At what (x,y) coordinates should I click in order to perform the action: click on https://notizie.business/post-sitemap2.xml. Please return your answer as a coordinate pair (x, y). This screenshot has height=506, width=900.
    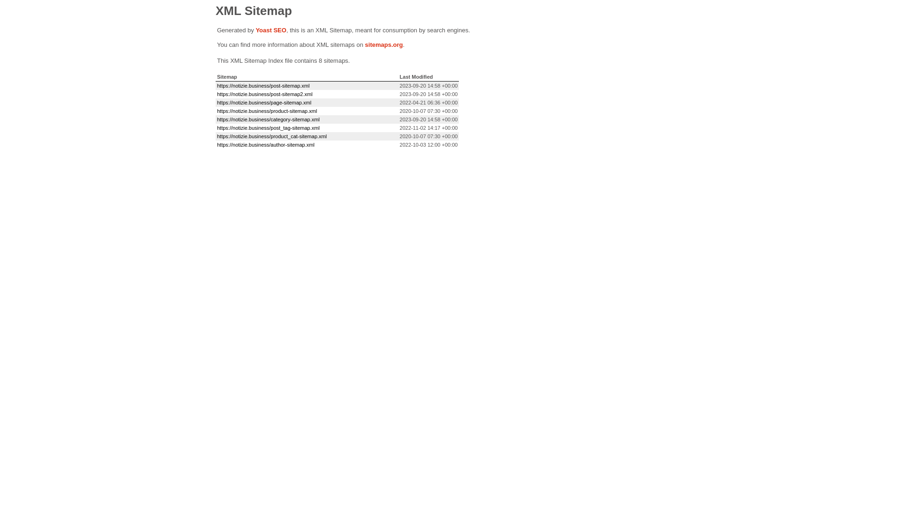
    Looking at the image, I should click on (265, 94).